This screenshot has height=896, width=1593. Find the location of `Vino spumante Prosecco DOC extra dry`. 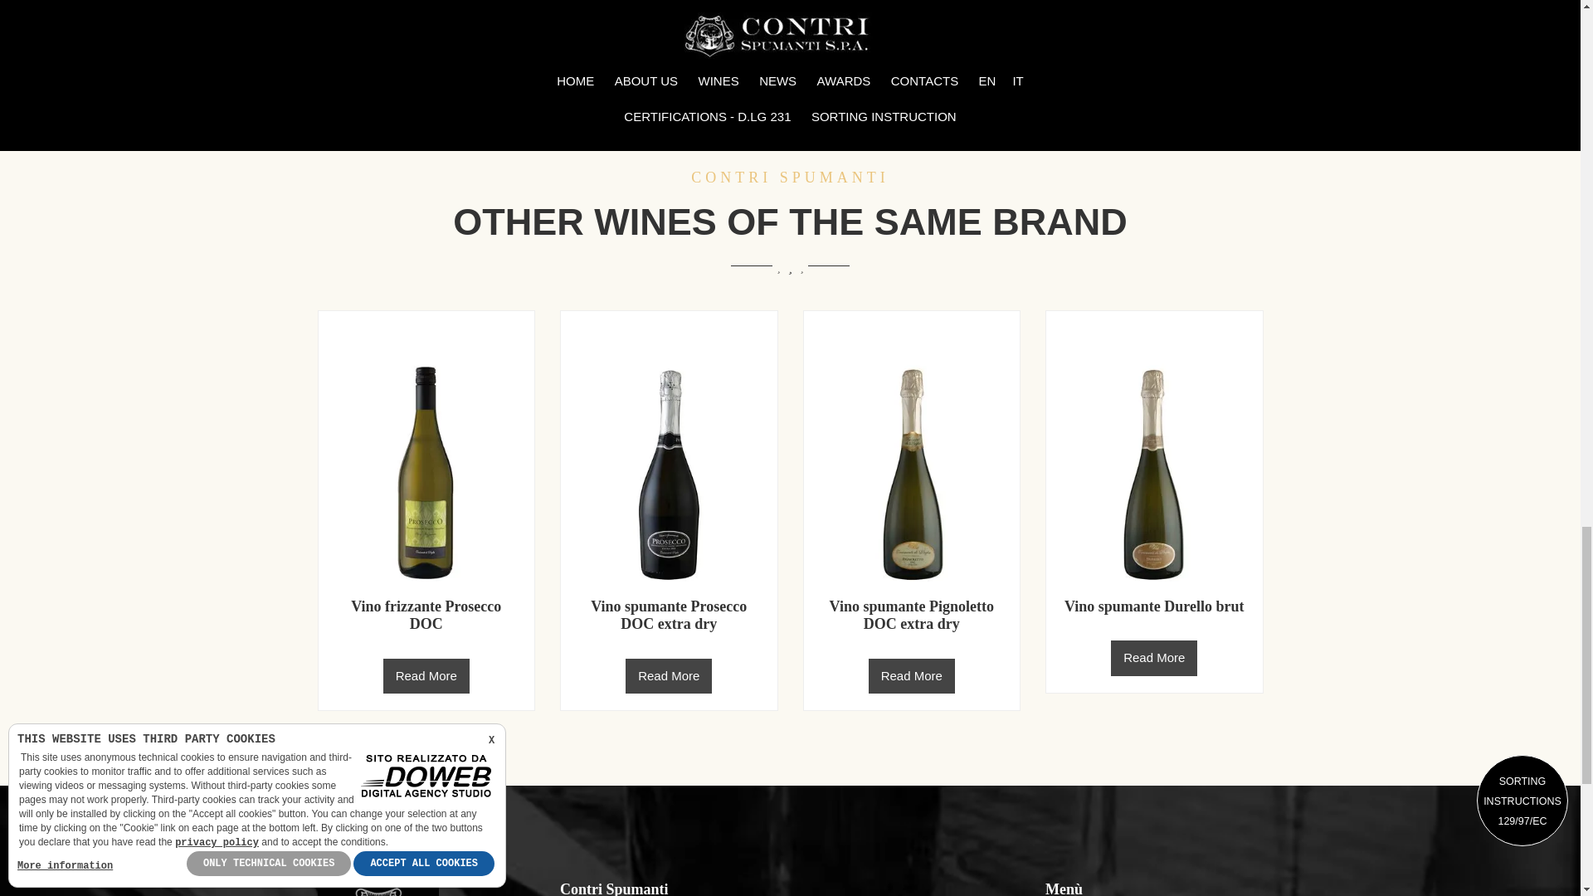

Vino spumante Prosecco DOC extra dry is located at coordinates (669, 616).